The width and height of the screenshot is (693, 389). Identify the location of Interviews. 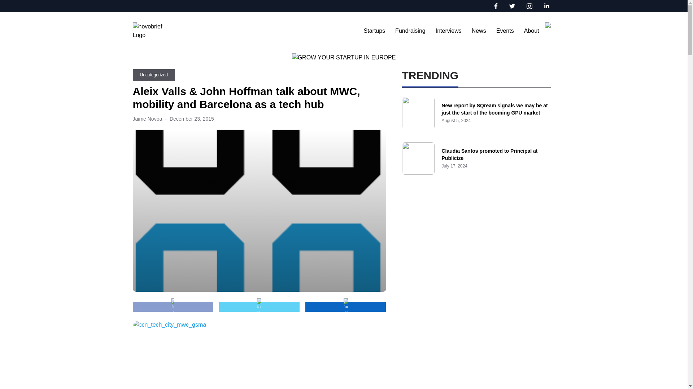
(448, 31).